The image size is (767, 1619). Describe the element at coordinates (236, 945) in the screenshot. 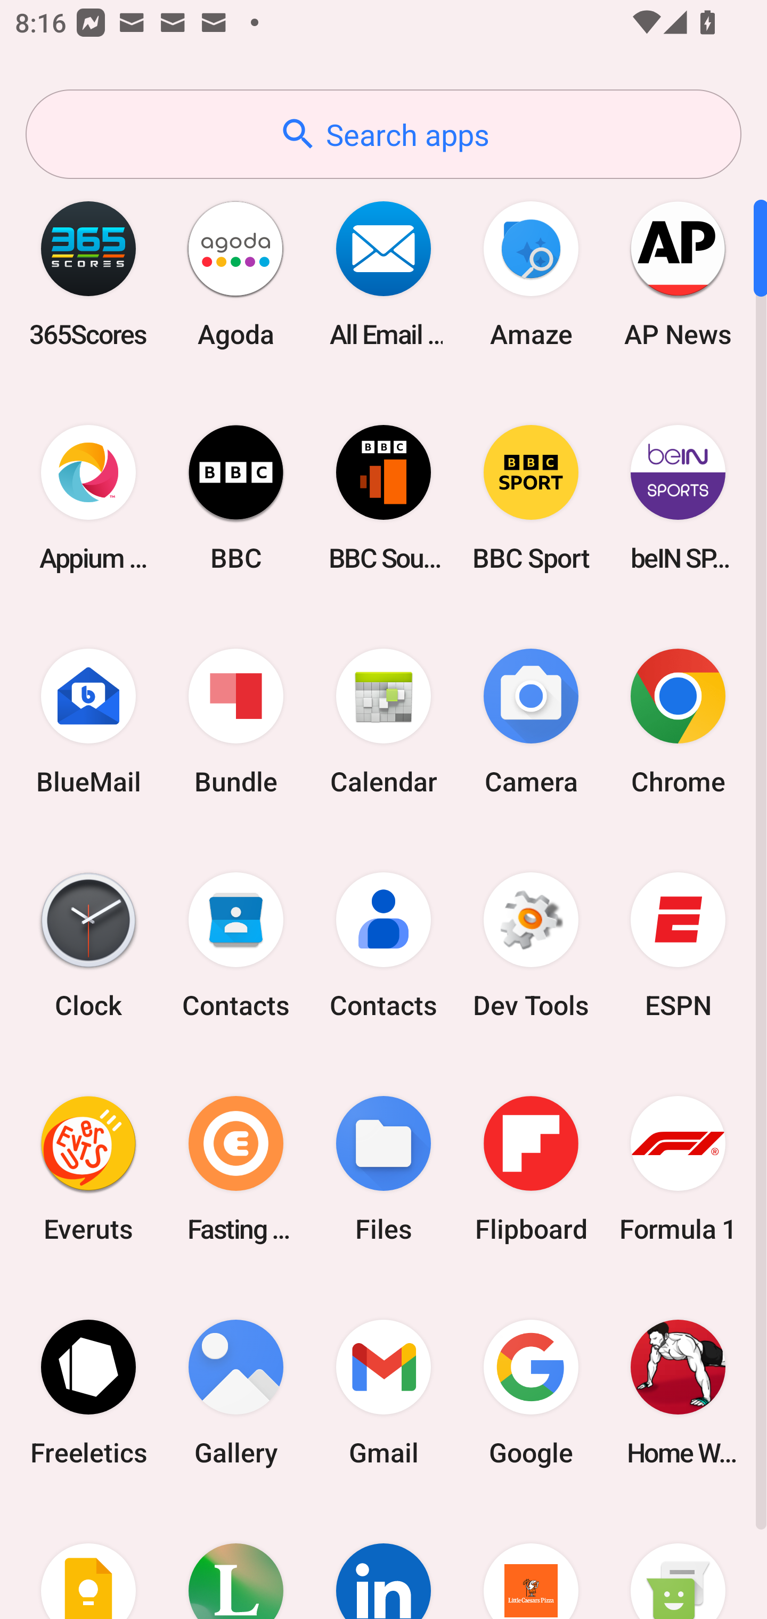

I see `Contacts` at that location.